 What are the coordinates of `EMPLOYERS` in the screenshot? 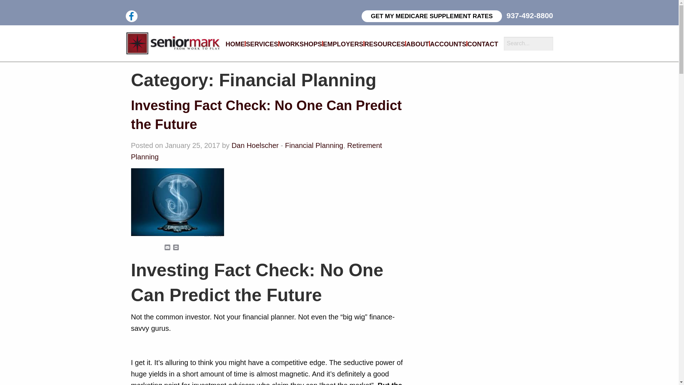 It's located at (343, 45).